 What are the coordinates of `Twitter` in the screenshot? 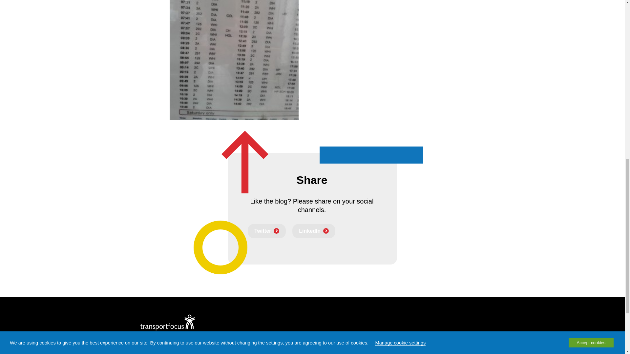 It's located at (266, 231).